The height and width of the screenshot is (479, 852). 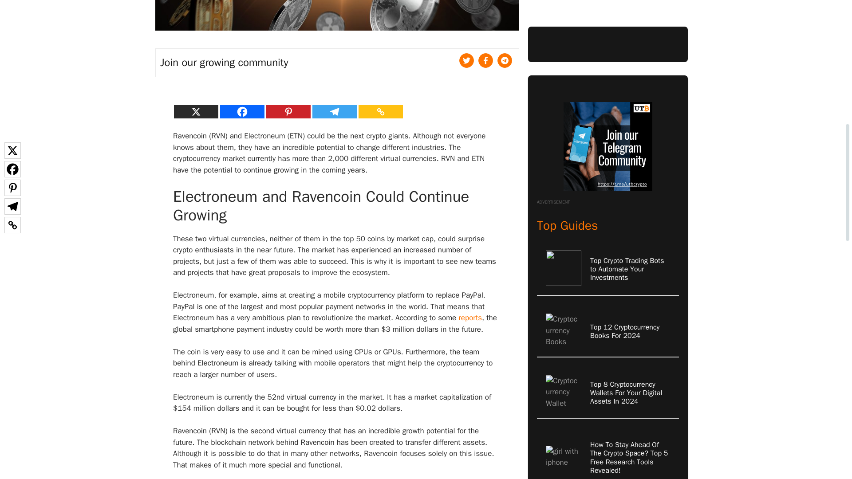 What do you see at coordinates (288, 111) in the screenshot?
I see `Pinterest` at bounding box center [288, 111].